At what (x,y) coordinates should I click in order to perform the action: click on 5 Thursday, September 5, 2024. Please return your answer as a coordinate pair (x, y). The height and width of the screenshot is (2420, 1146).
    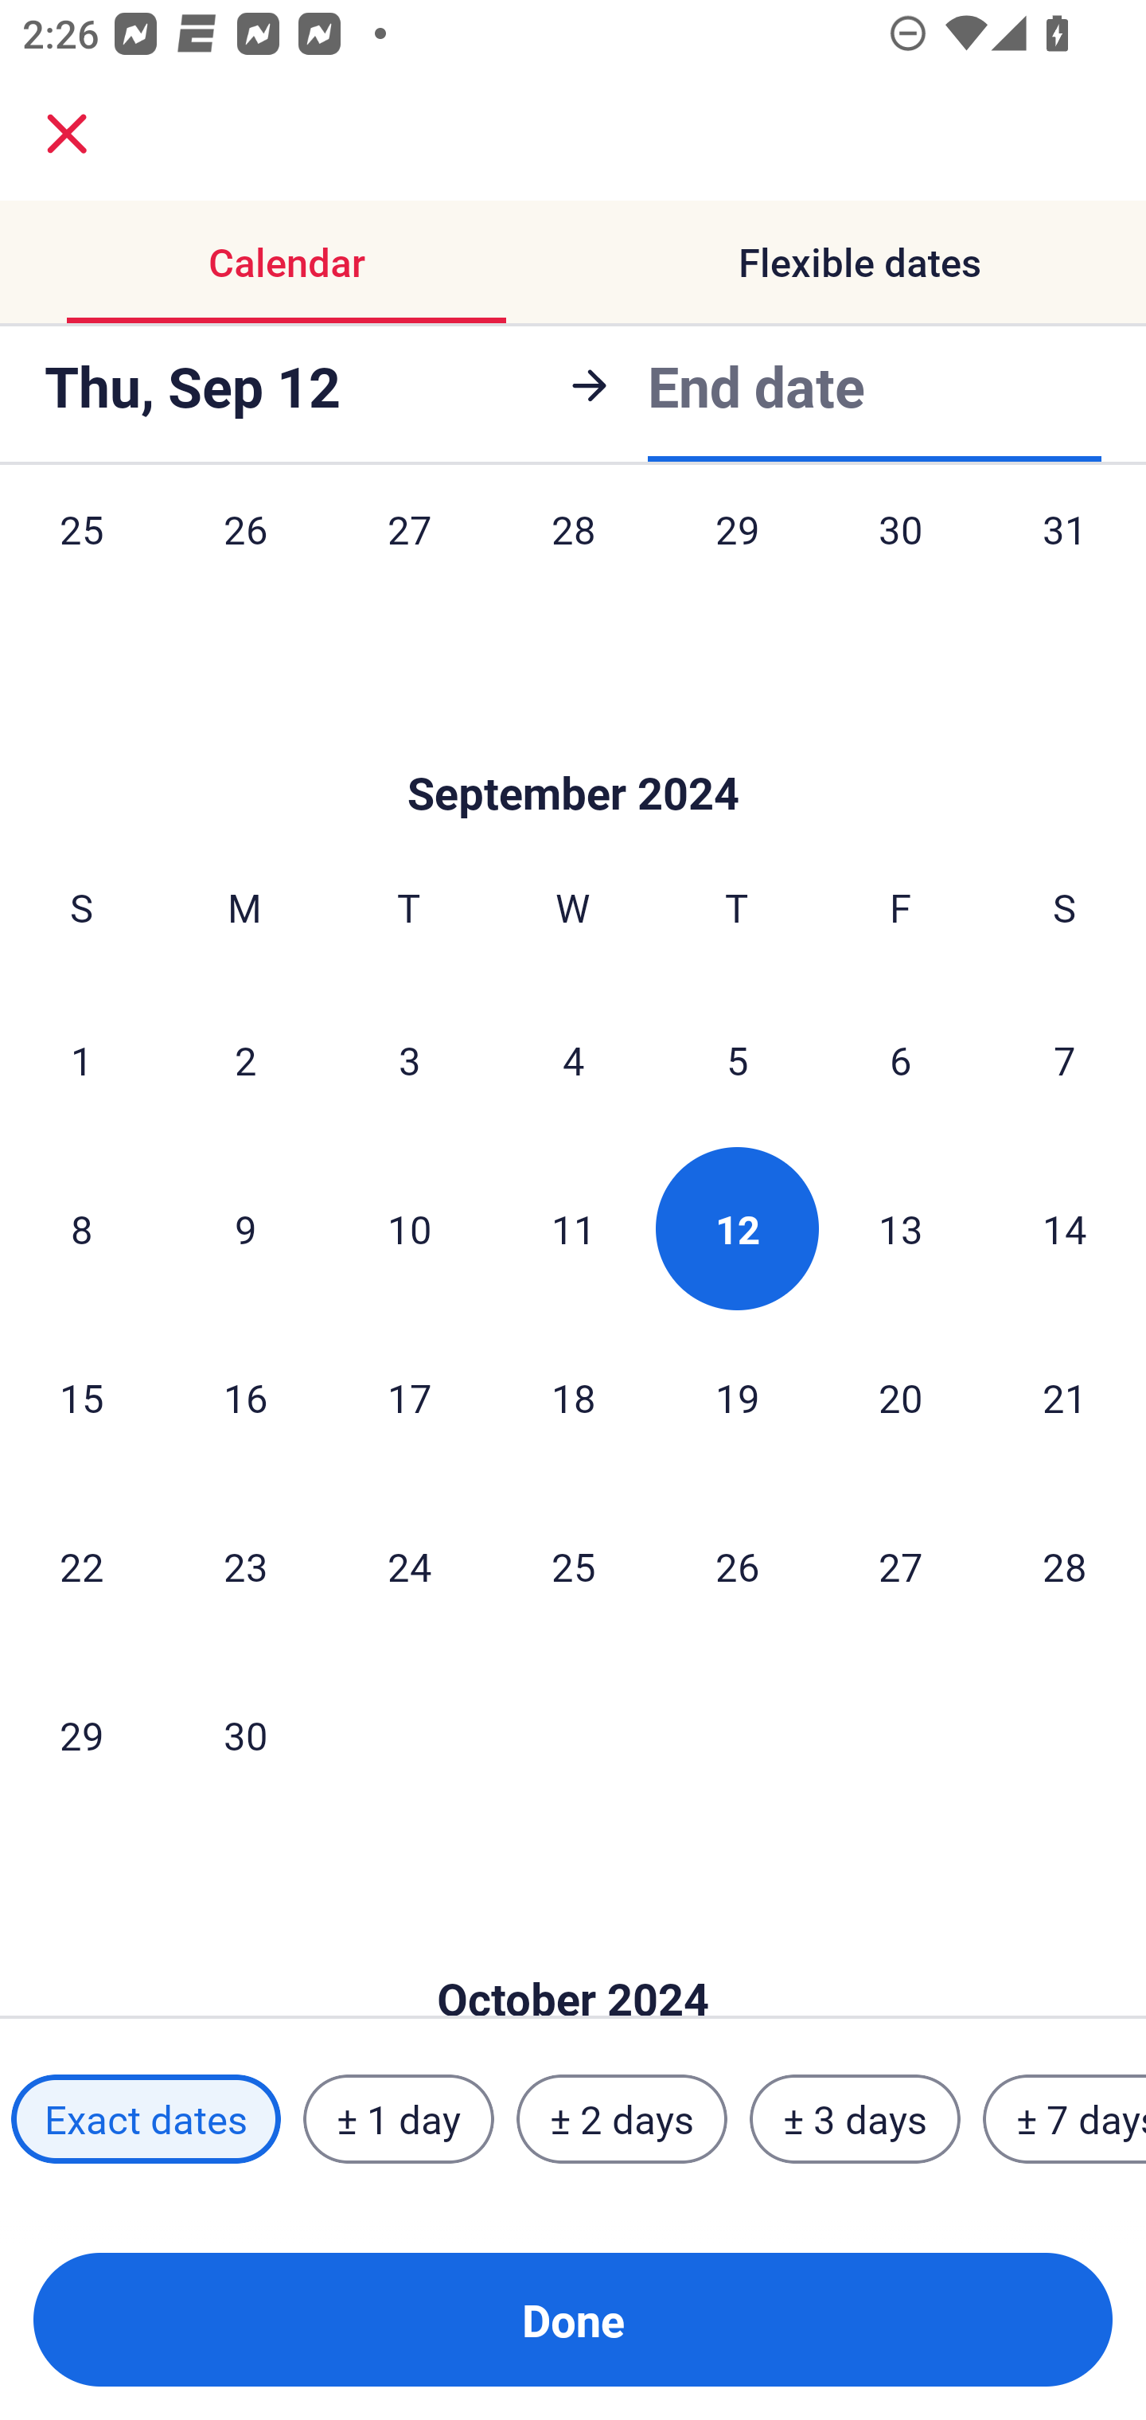
    Looking at the image, I should click on (737, 1060).